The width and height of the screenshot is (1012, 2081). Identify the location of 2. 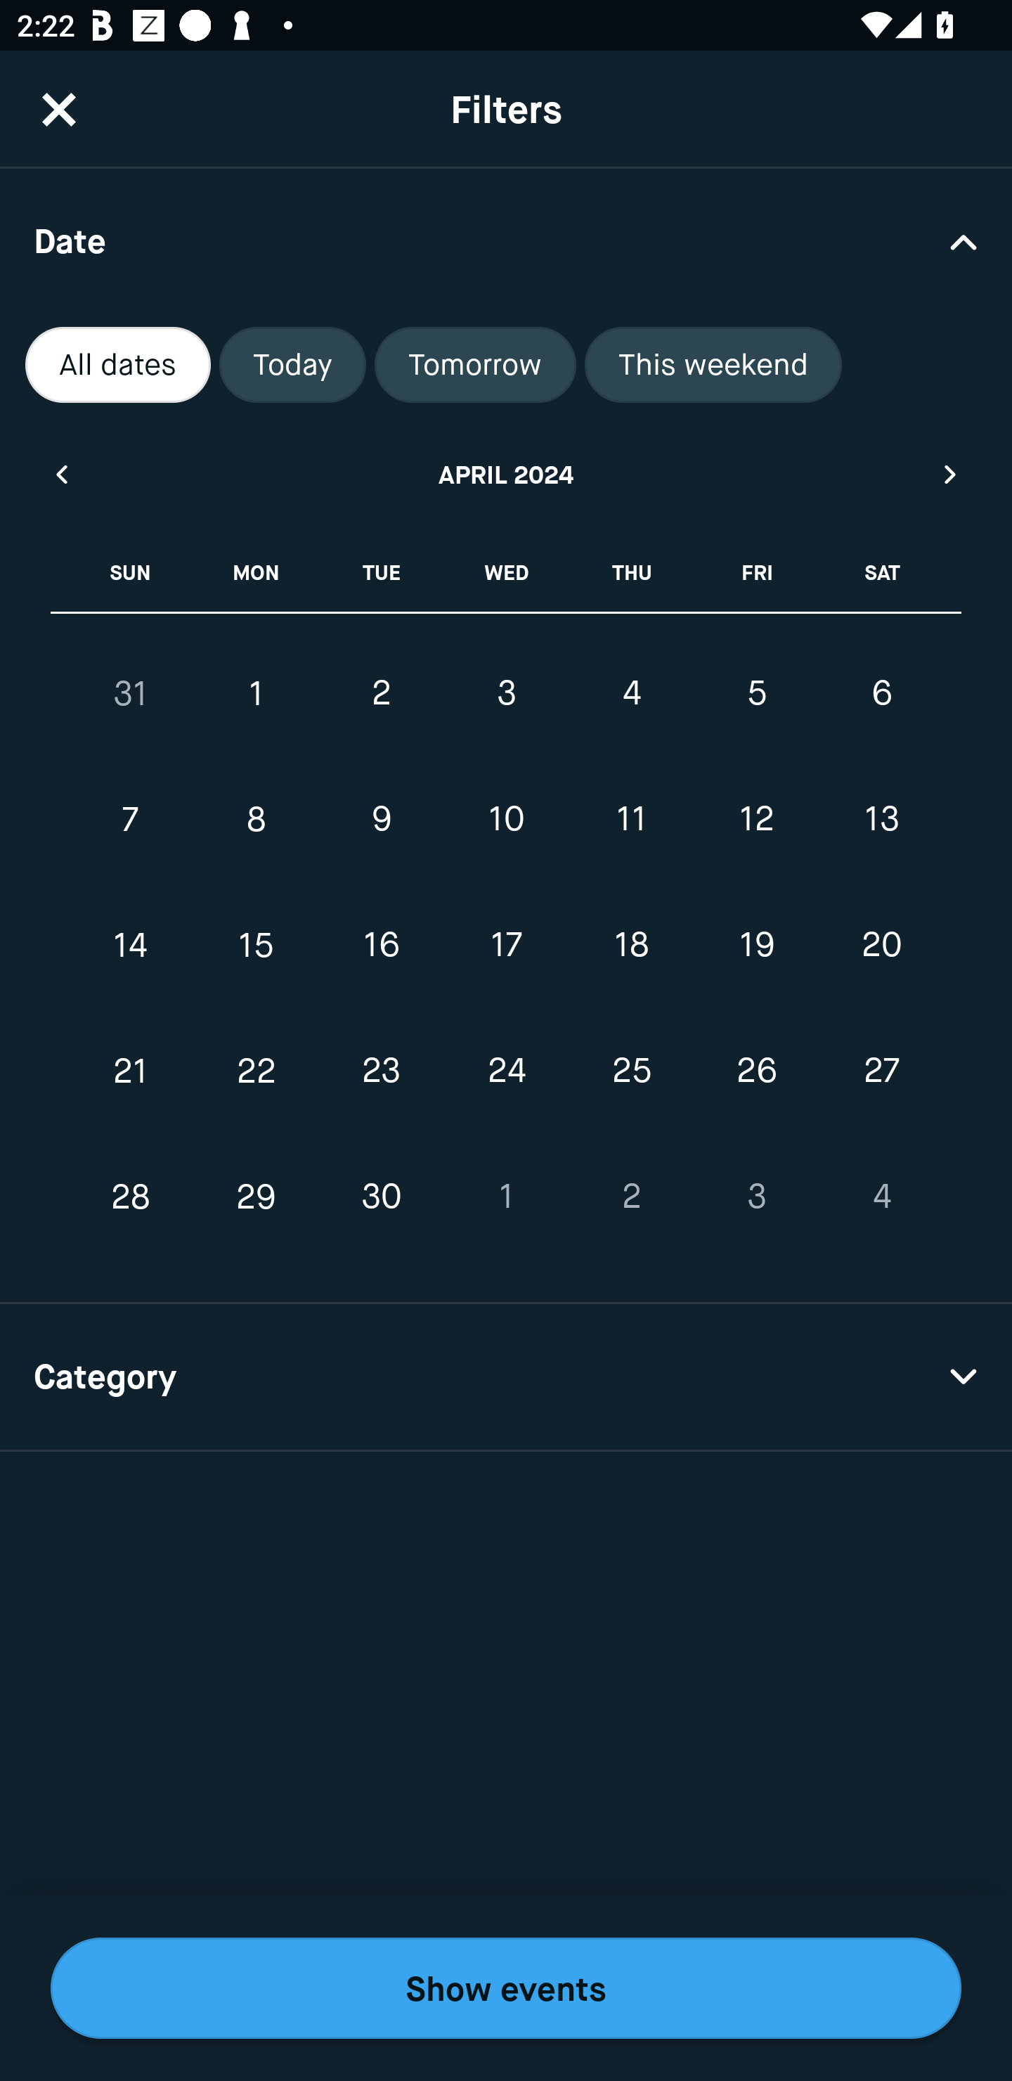
(631, 1197).